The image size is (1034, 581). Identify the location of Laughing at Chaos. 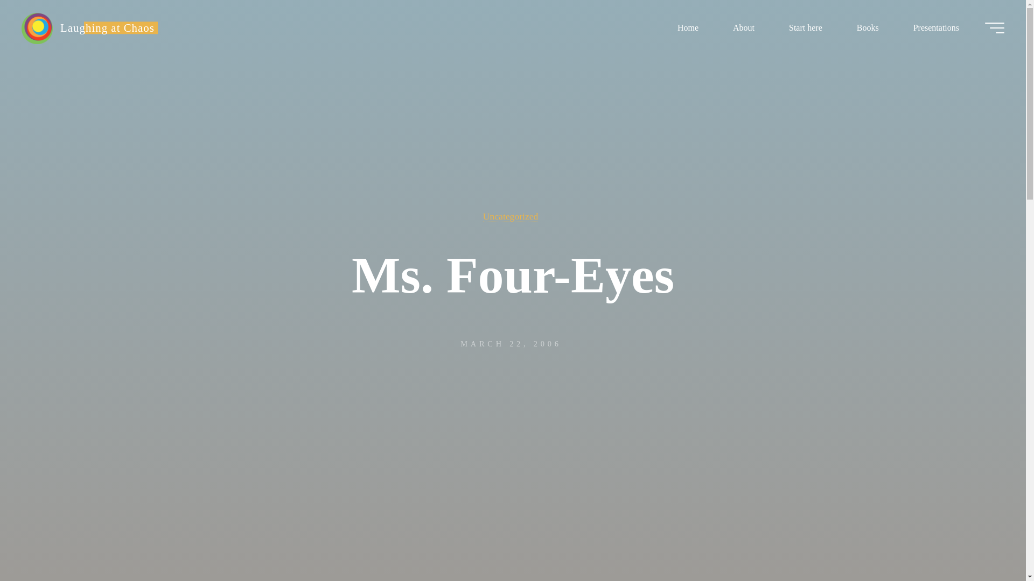
(107, 27).